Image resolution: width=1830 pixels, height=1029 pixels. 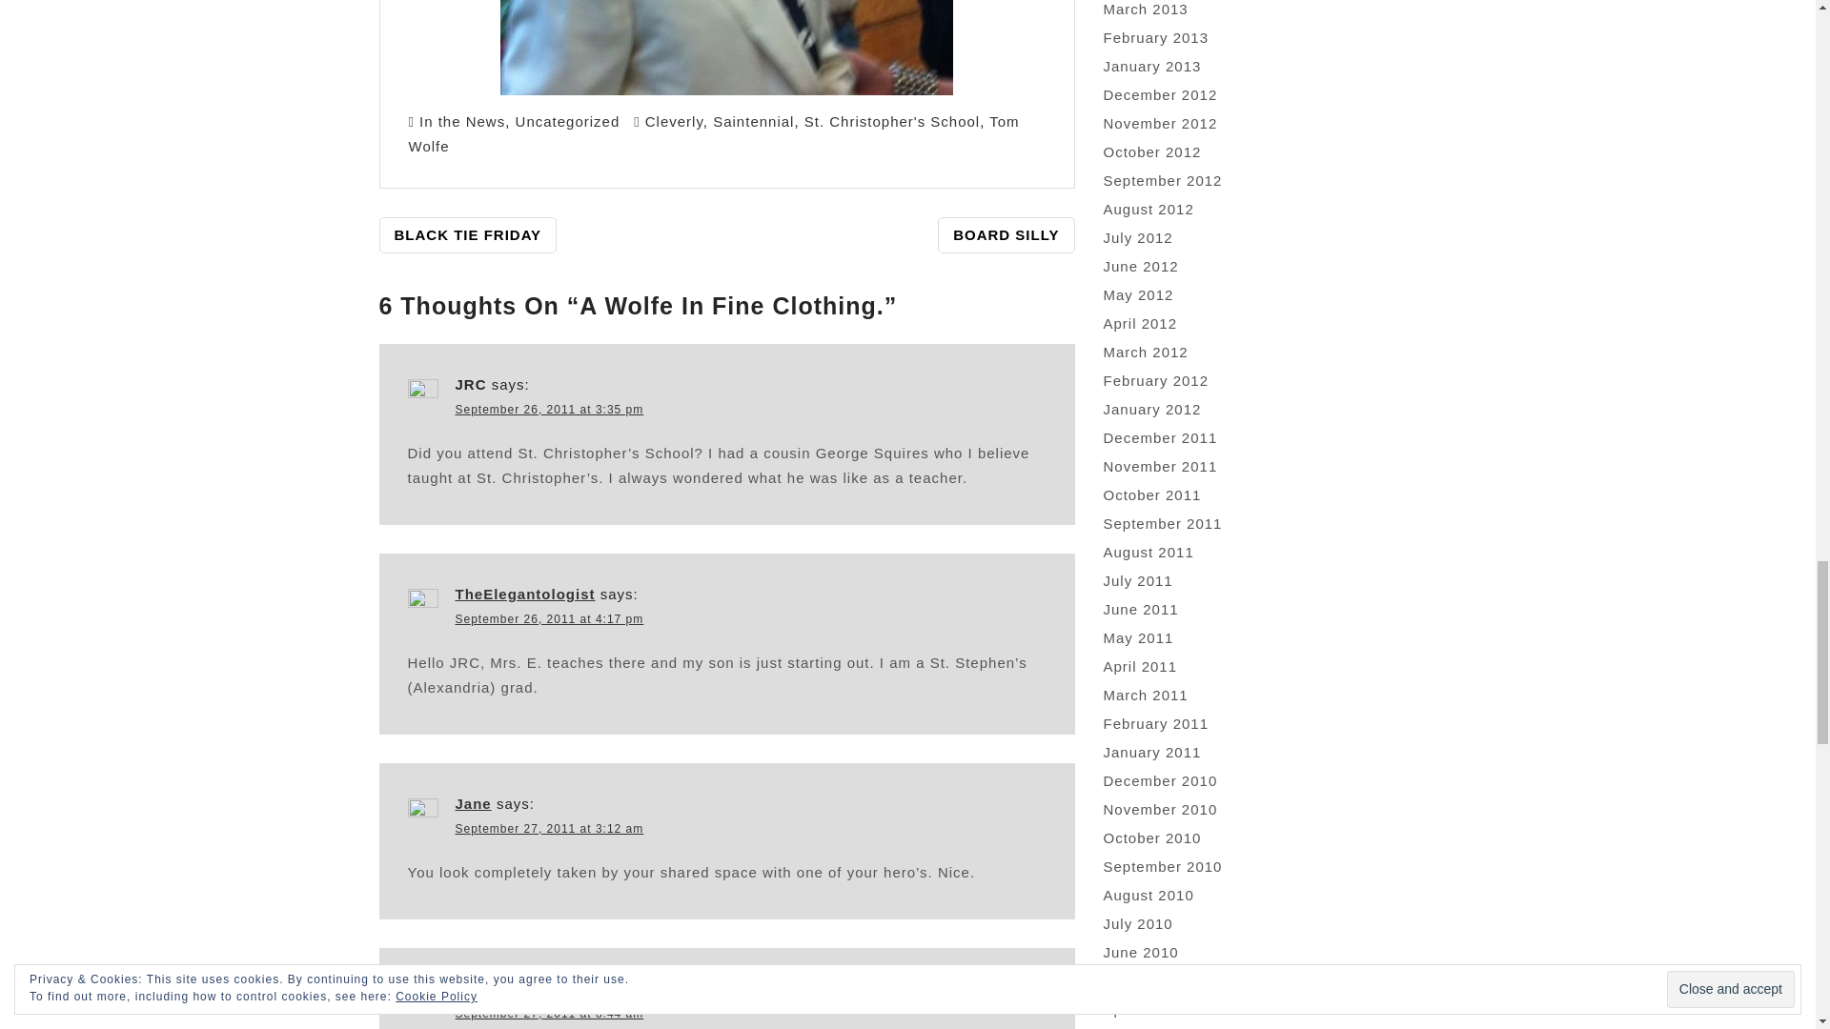 What do you see at coordinates (713, 133) in the screenshot?
I see `Tom Wolfe` at bounding box center [713, 133].